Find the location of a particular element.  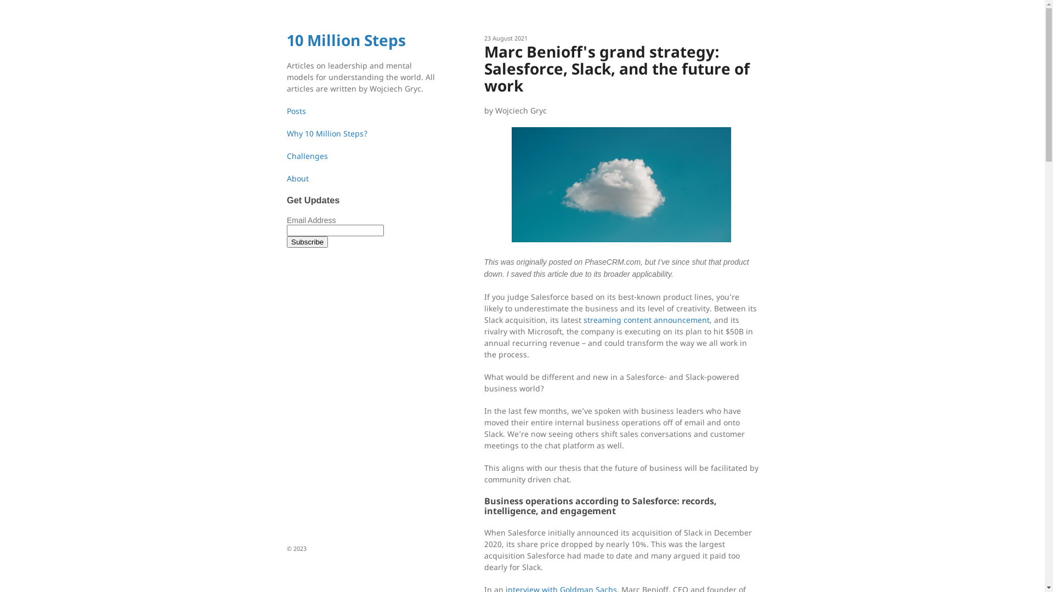

Challenges is located at coordinates (307, 156).